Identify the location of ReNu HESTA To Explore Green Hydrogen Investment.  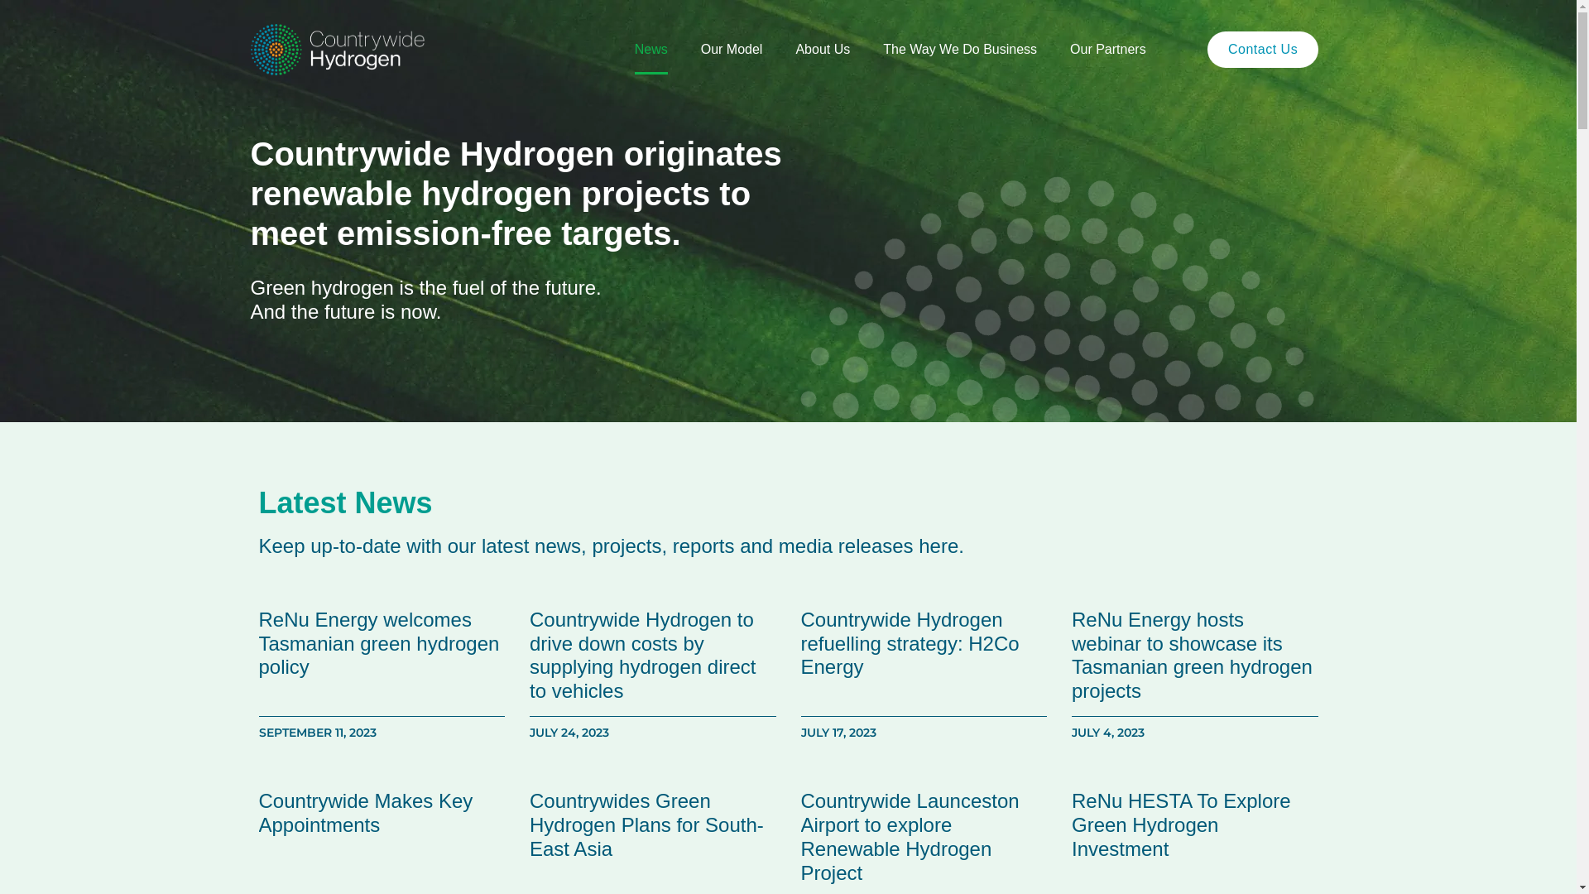
(1182, 824).